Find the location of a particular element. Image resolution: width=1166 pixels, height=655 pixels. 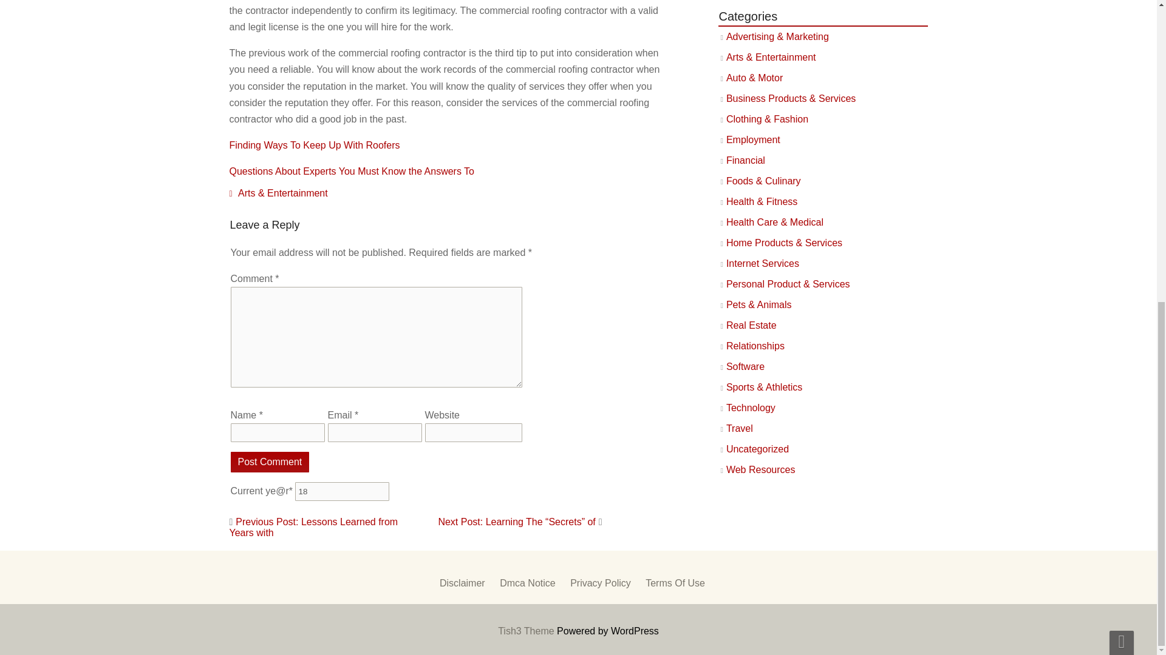

Tish3 Theme is located at coordinates (527, 631).